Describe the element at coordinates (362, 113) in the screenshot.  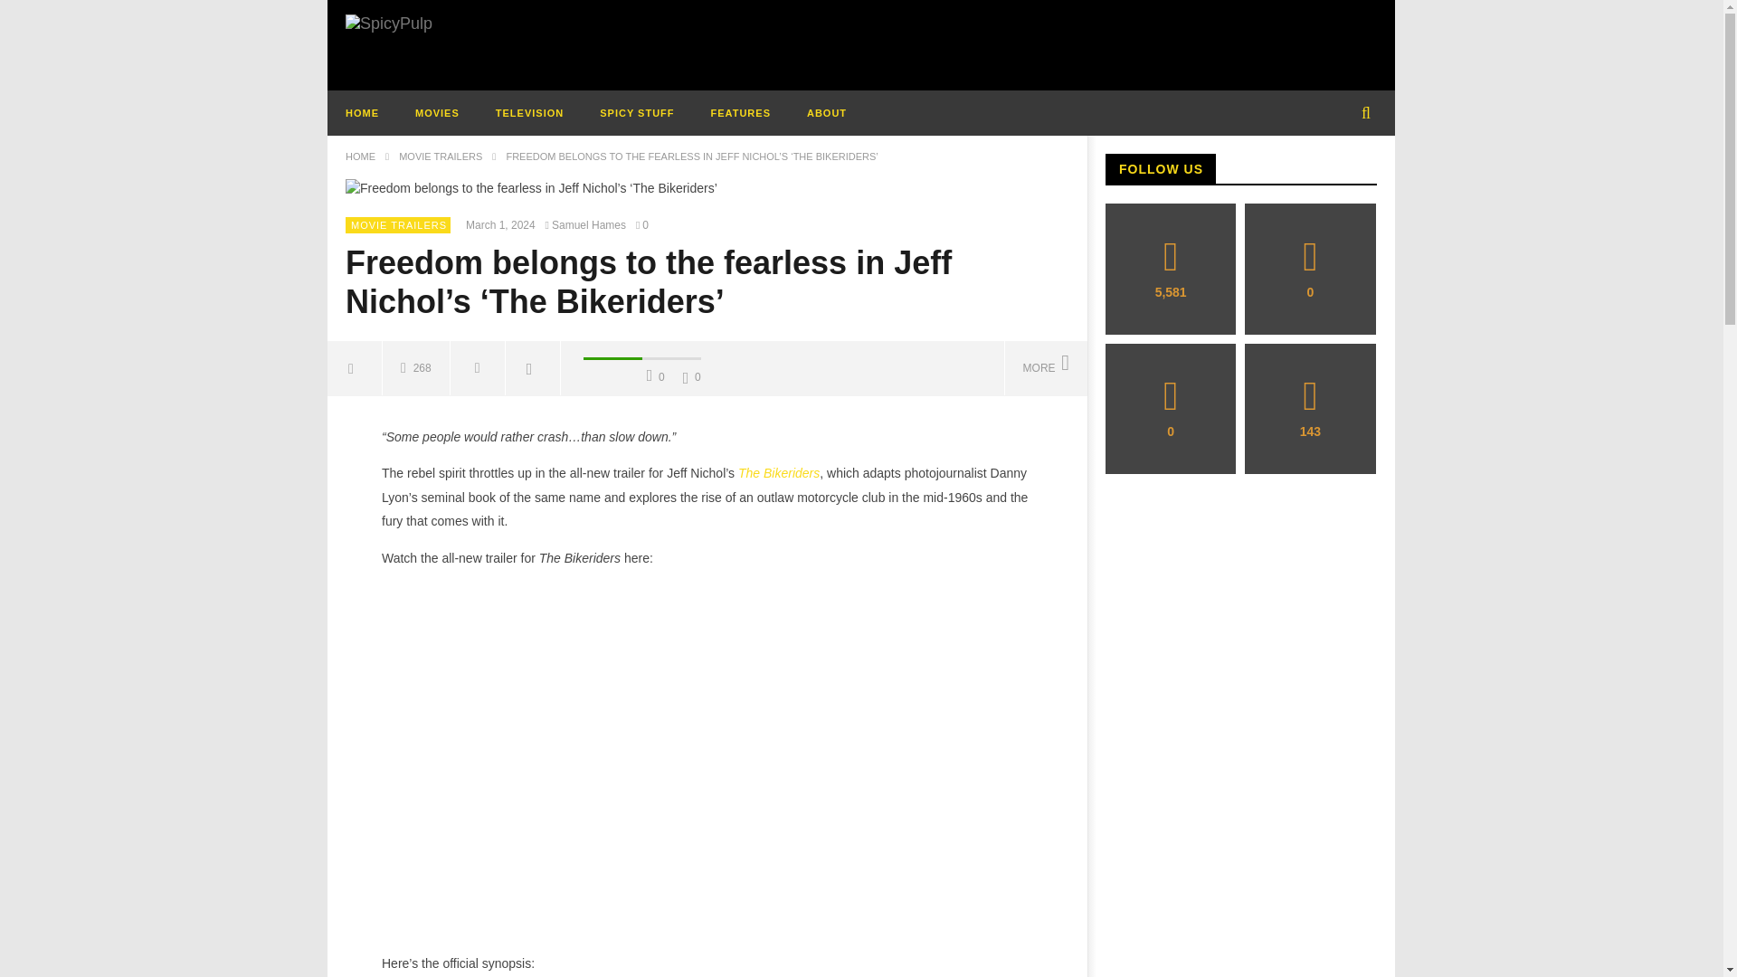
I see `HOME` at that location.